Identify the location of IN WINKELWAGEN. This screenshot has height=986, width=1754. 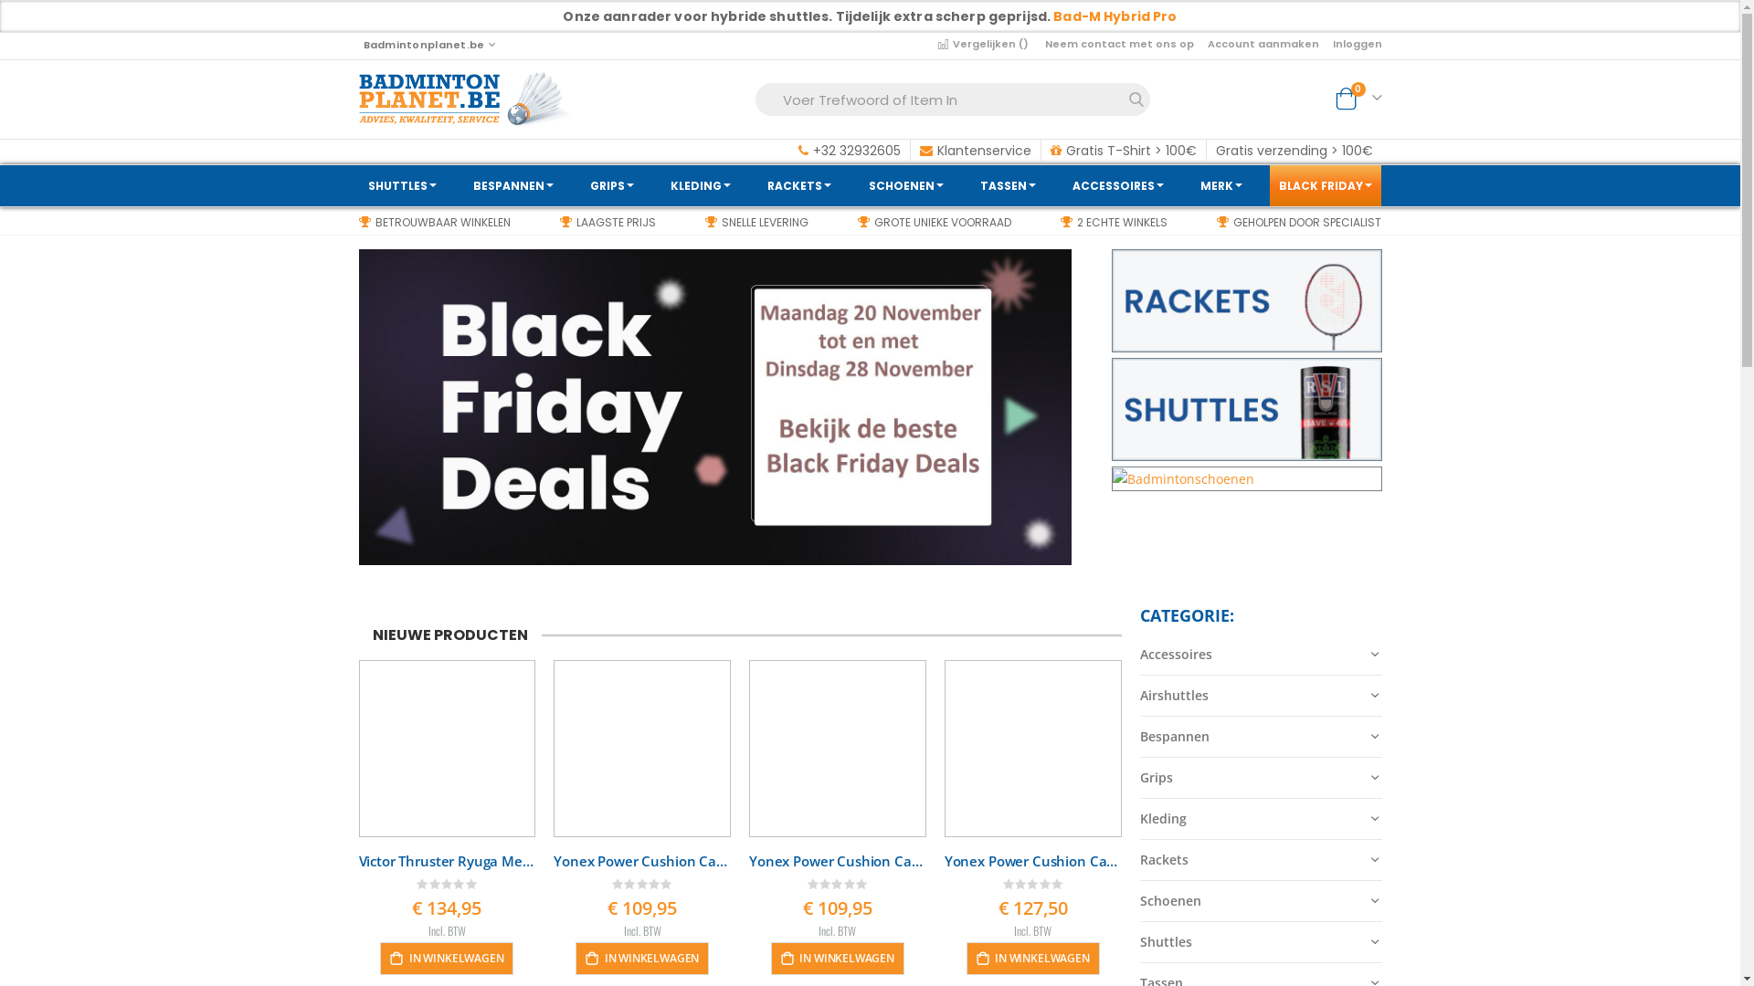
(642, 959).